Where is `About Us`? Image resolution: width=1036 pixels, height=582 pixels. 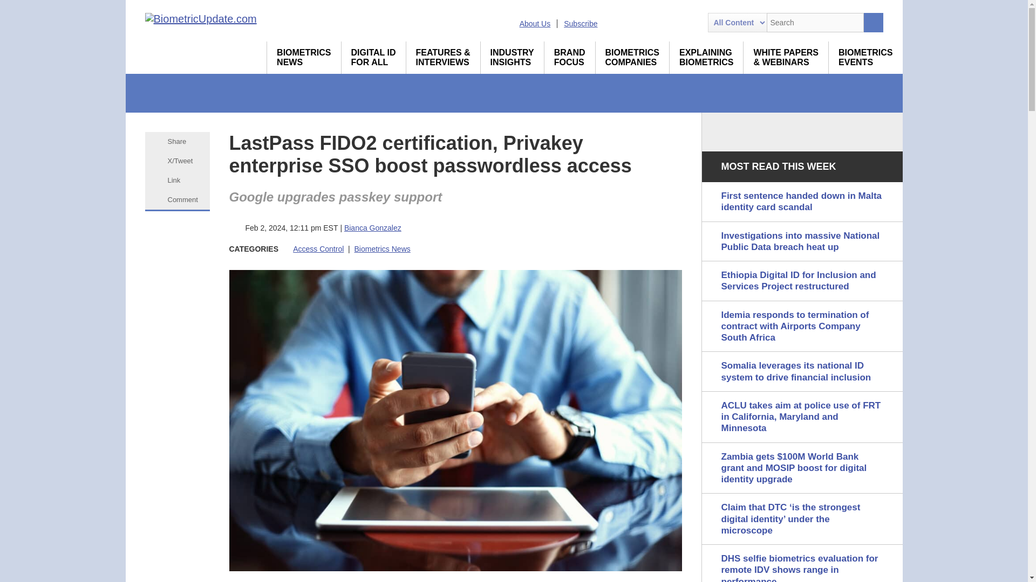
About Us is located at coordinates (633, 23).